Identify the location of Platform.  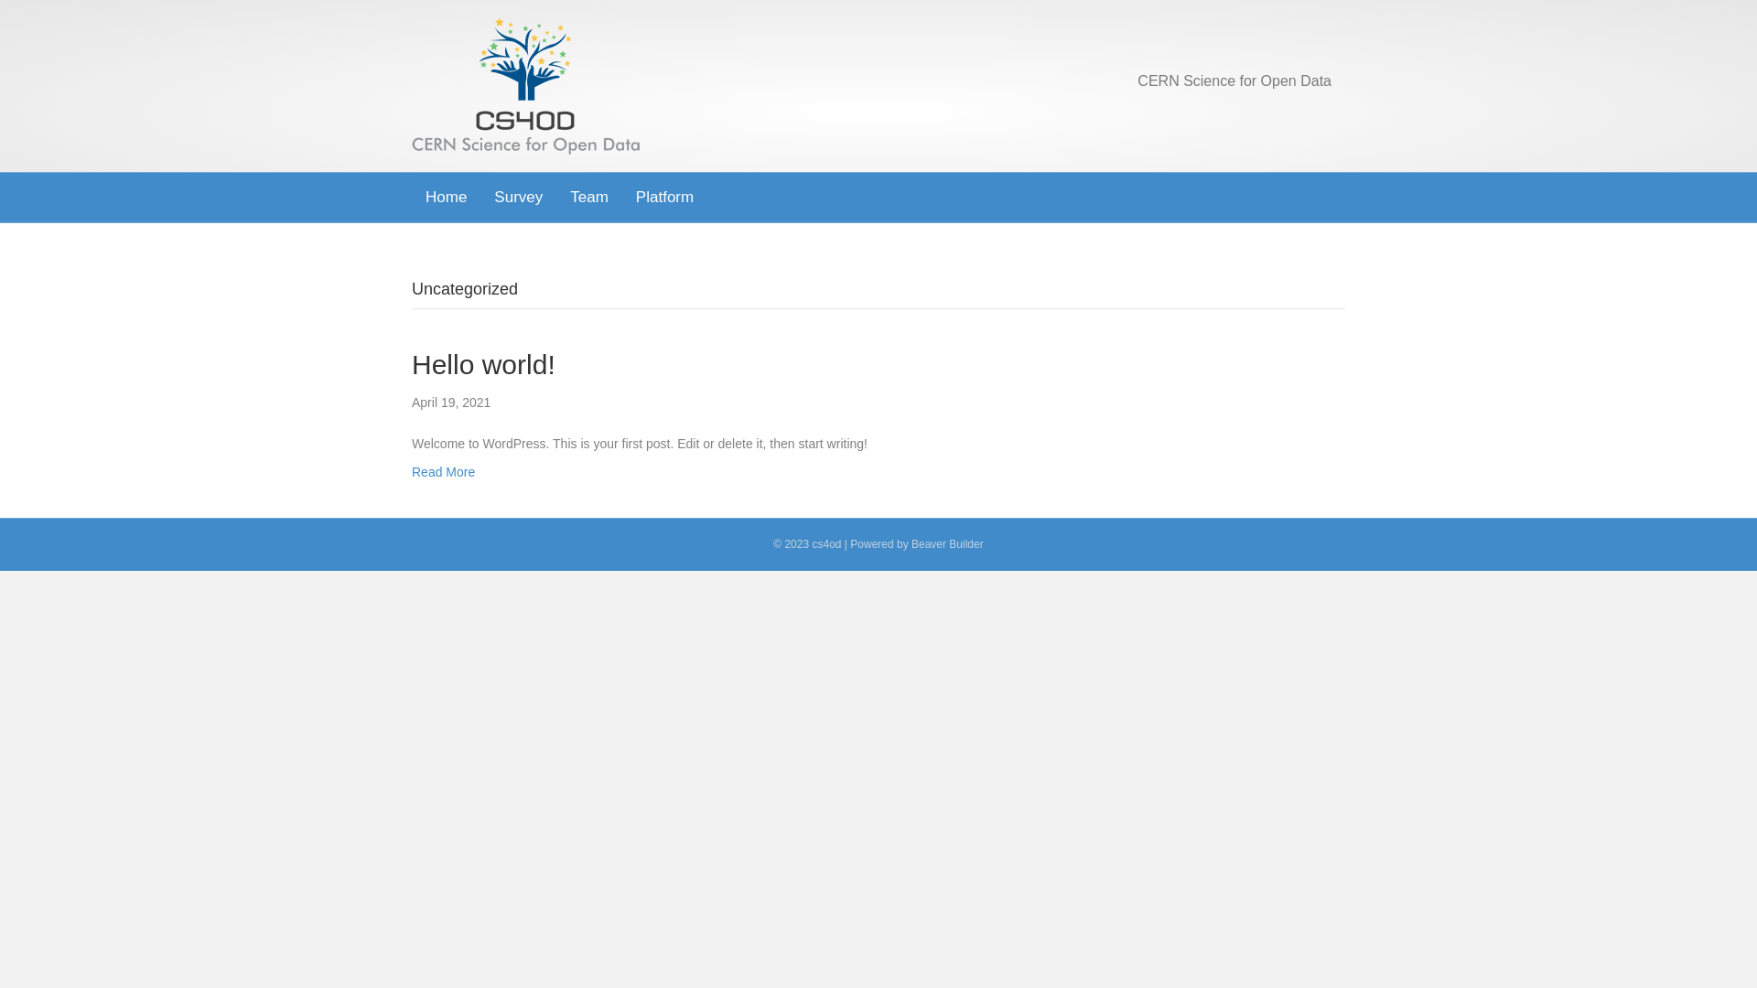
(664, 198).